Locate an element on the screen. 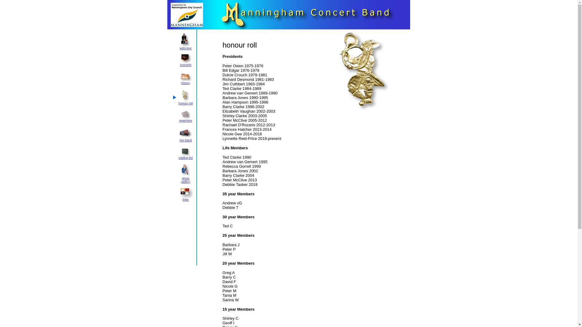 The image size is (582, 327). mailing list is located at coordinates (186, 157).